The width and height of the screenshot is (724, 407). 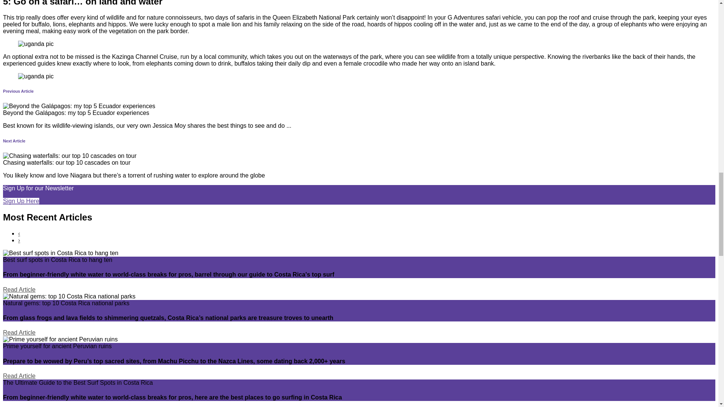 I want to click on Read Article, so click(x=19, y=289).